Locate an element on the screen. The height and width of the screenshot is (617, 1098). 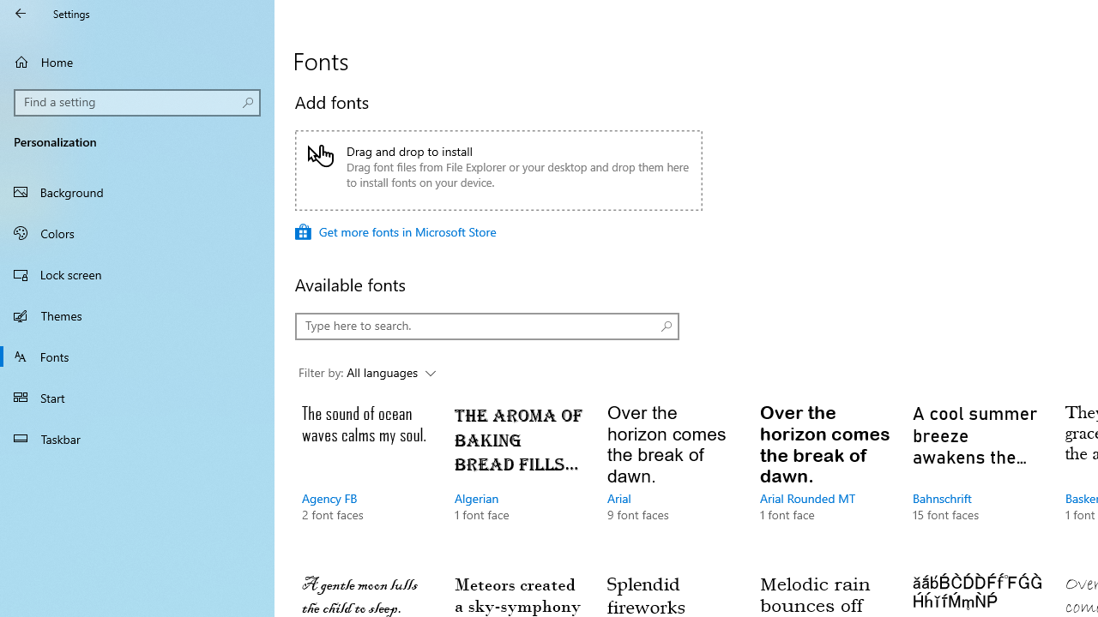
Algerian, 1 font face is located at coordinates (518, 480).